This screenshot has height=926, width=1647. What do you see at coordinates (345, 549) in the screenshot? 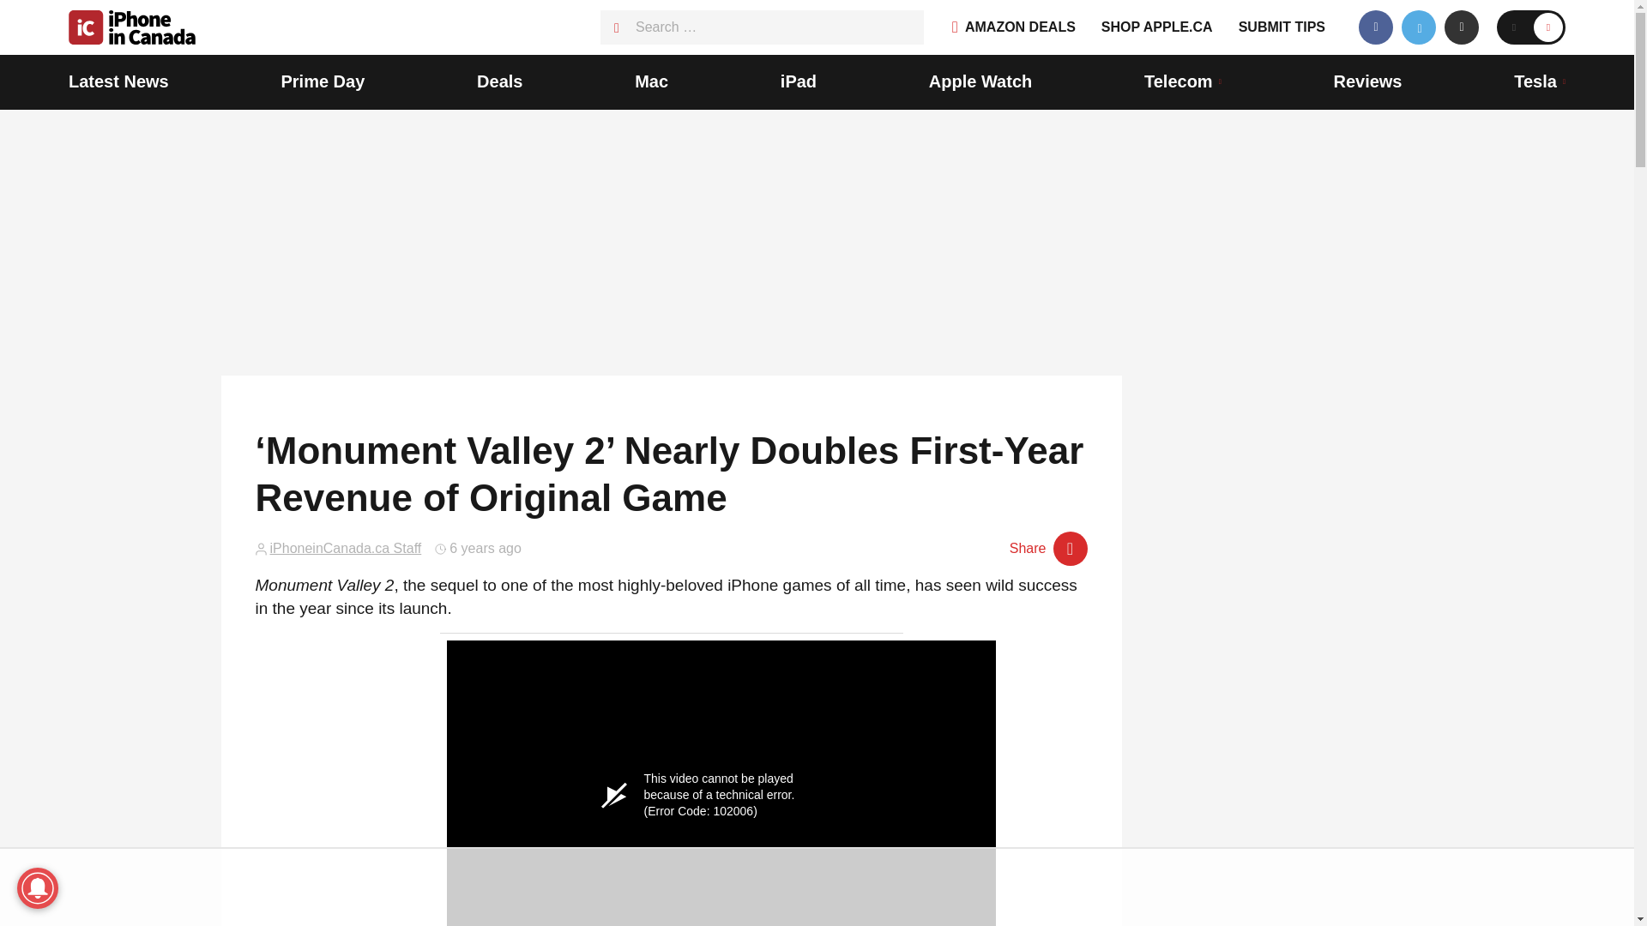
I see `iPhoneinCanada.ca Staff` at bounding box center [345, 549].